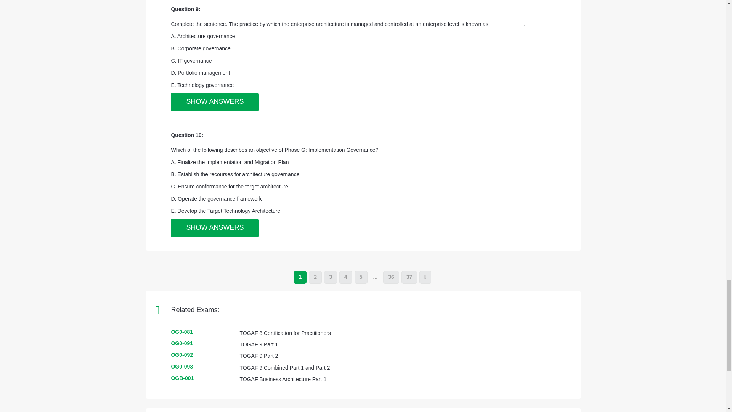 The height and width of the screenshot is (412, 732). What do you see at coordinates (182, 378) in the screenshot?
I see `OGB-001` at bounding box center [182, 378].